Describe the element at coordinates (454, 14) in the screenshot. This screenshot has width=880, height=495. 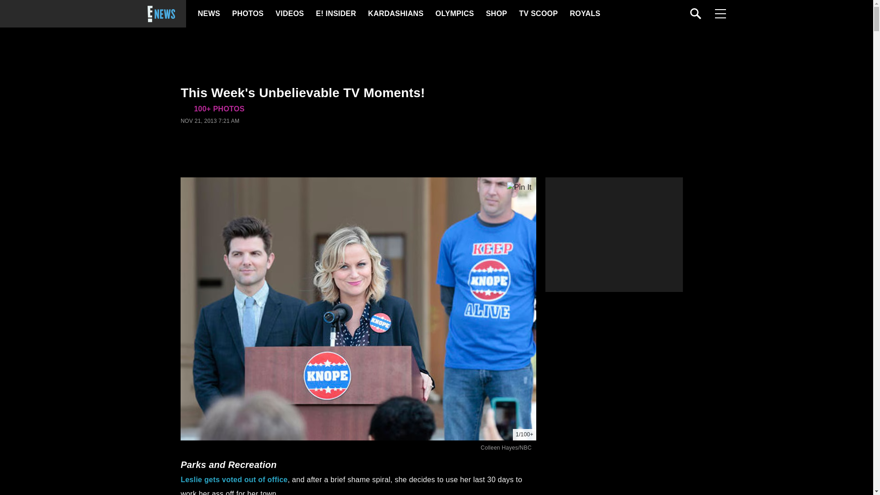
I see `OLYMPICS` at that location.